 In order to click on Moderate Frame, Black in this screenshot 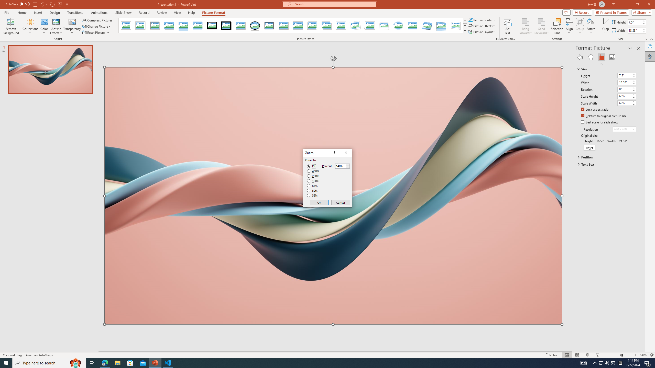, I will do `click(283, 26)`.